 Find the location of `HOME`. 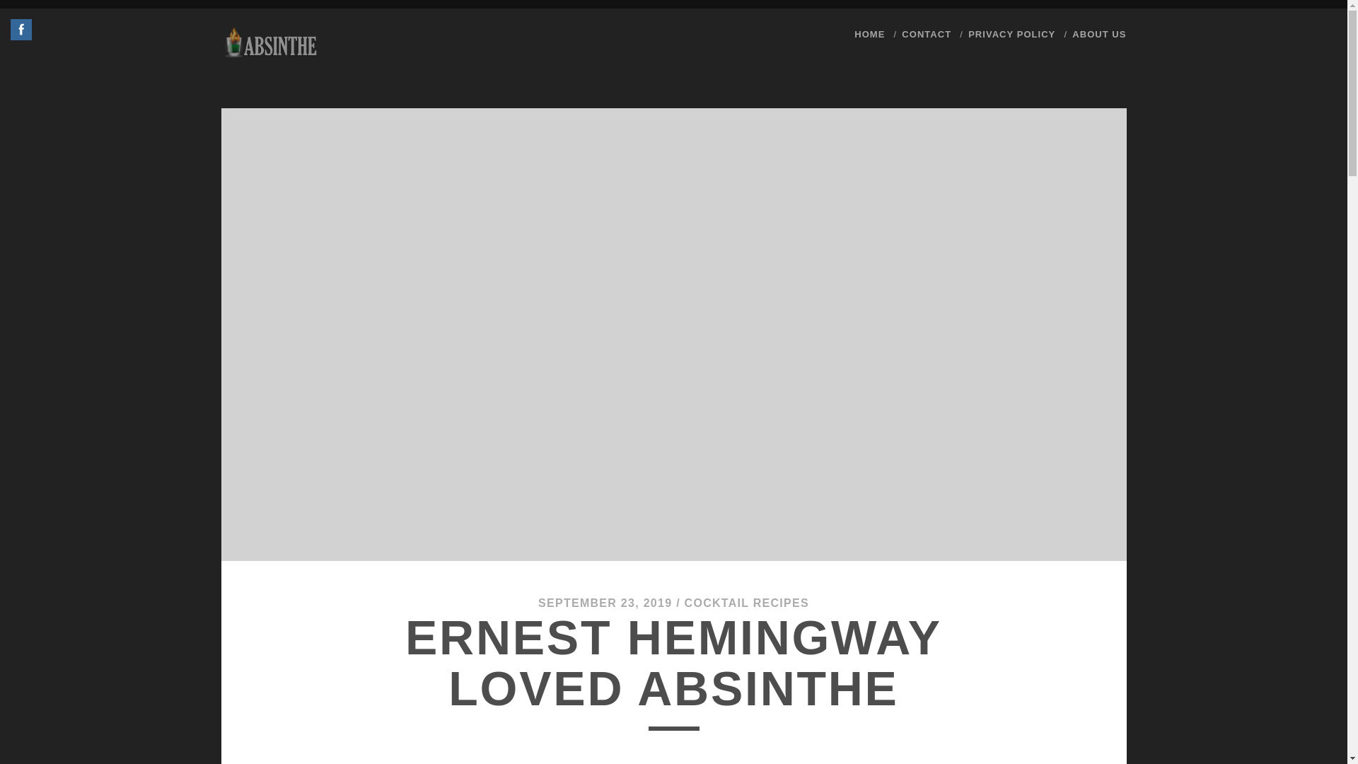

HOME is located at coordinates (869, 34).